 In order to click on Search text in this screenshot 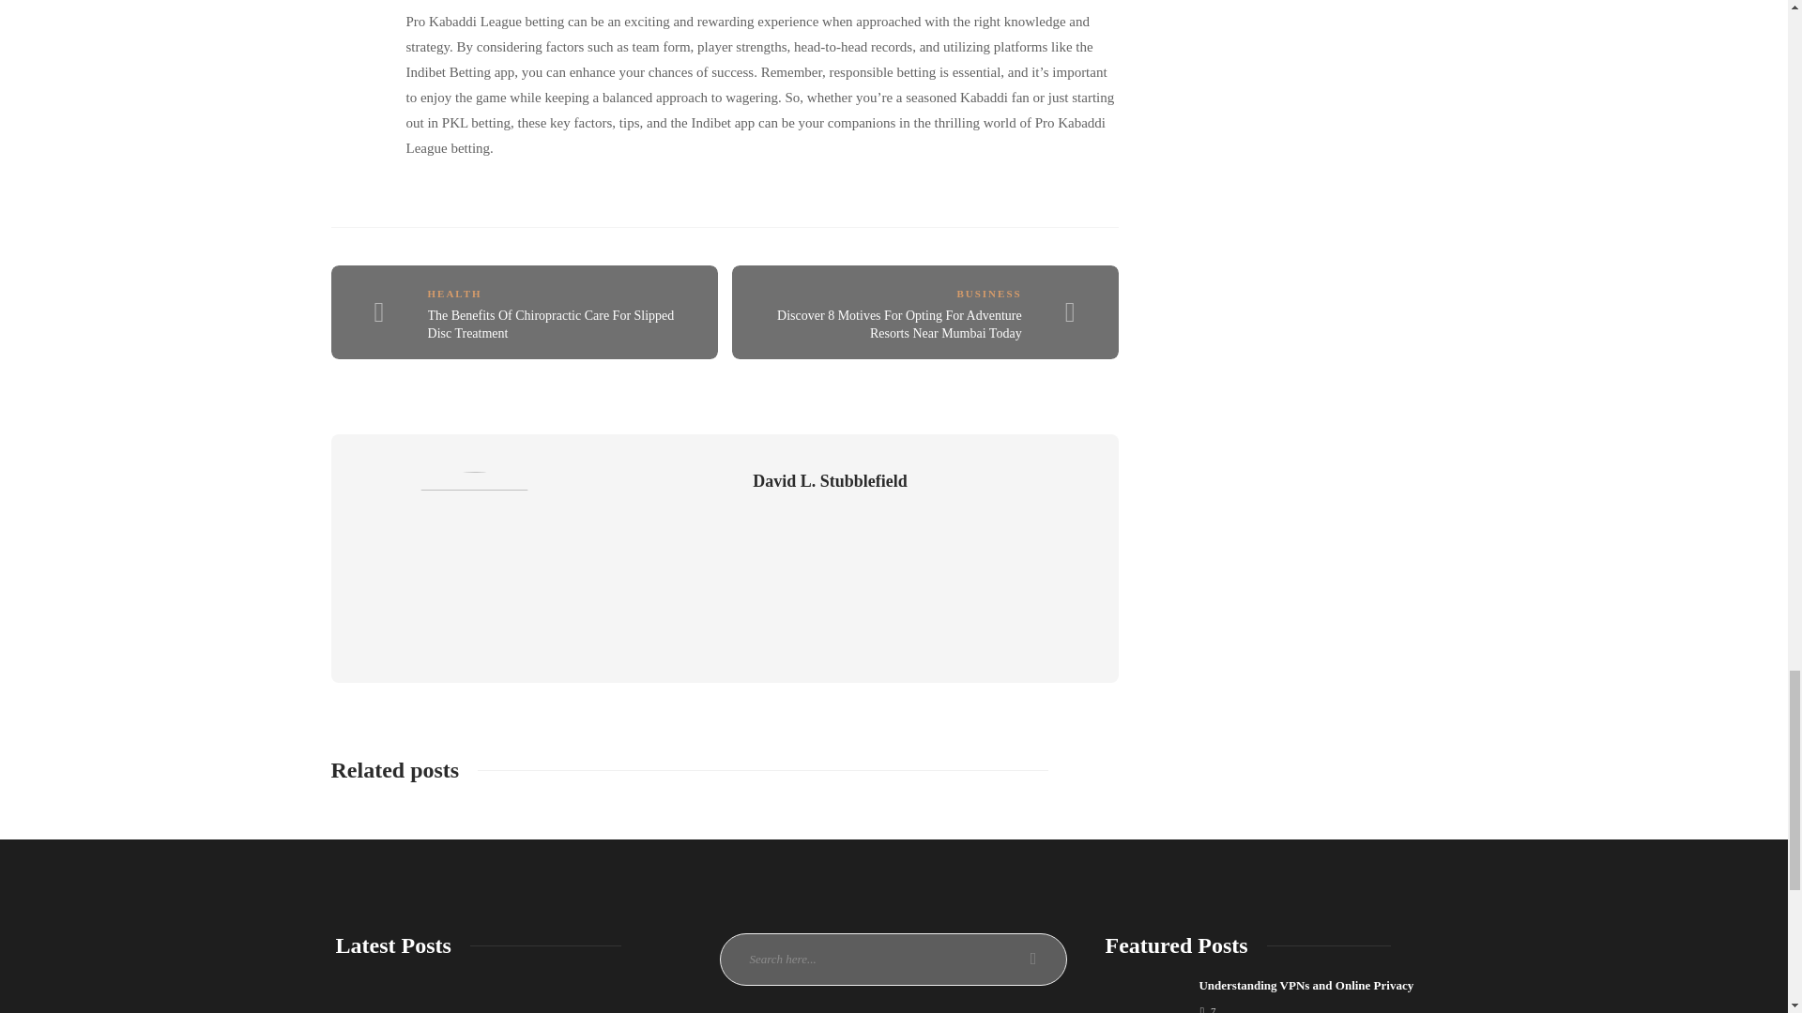, I will do `click(893, 959)`.